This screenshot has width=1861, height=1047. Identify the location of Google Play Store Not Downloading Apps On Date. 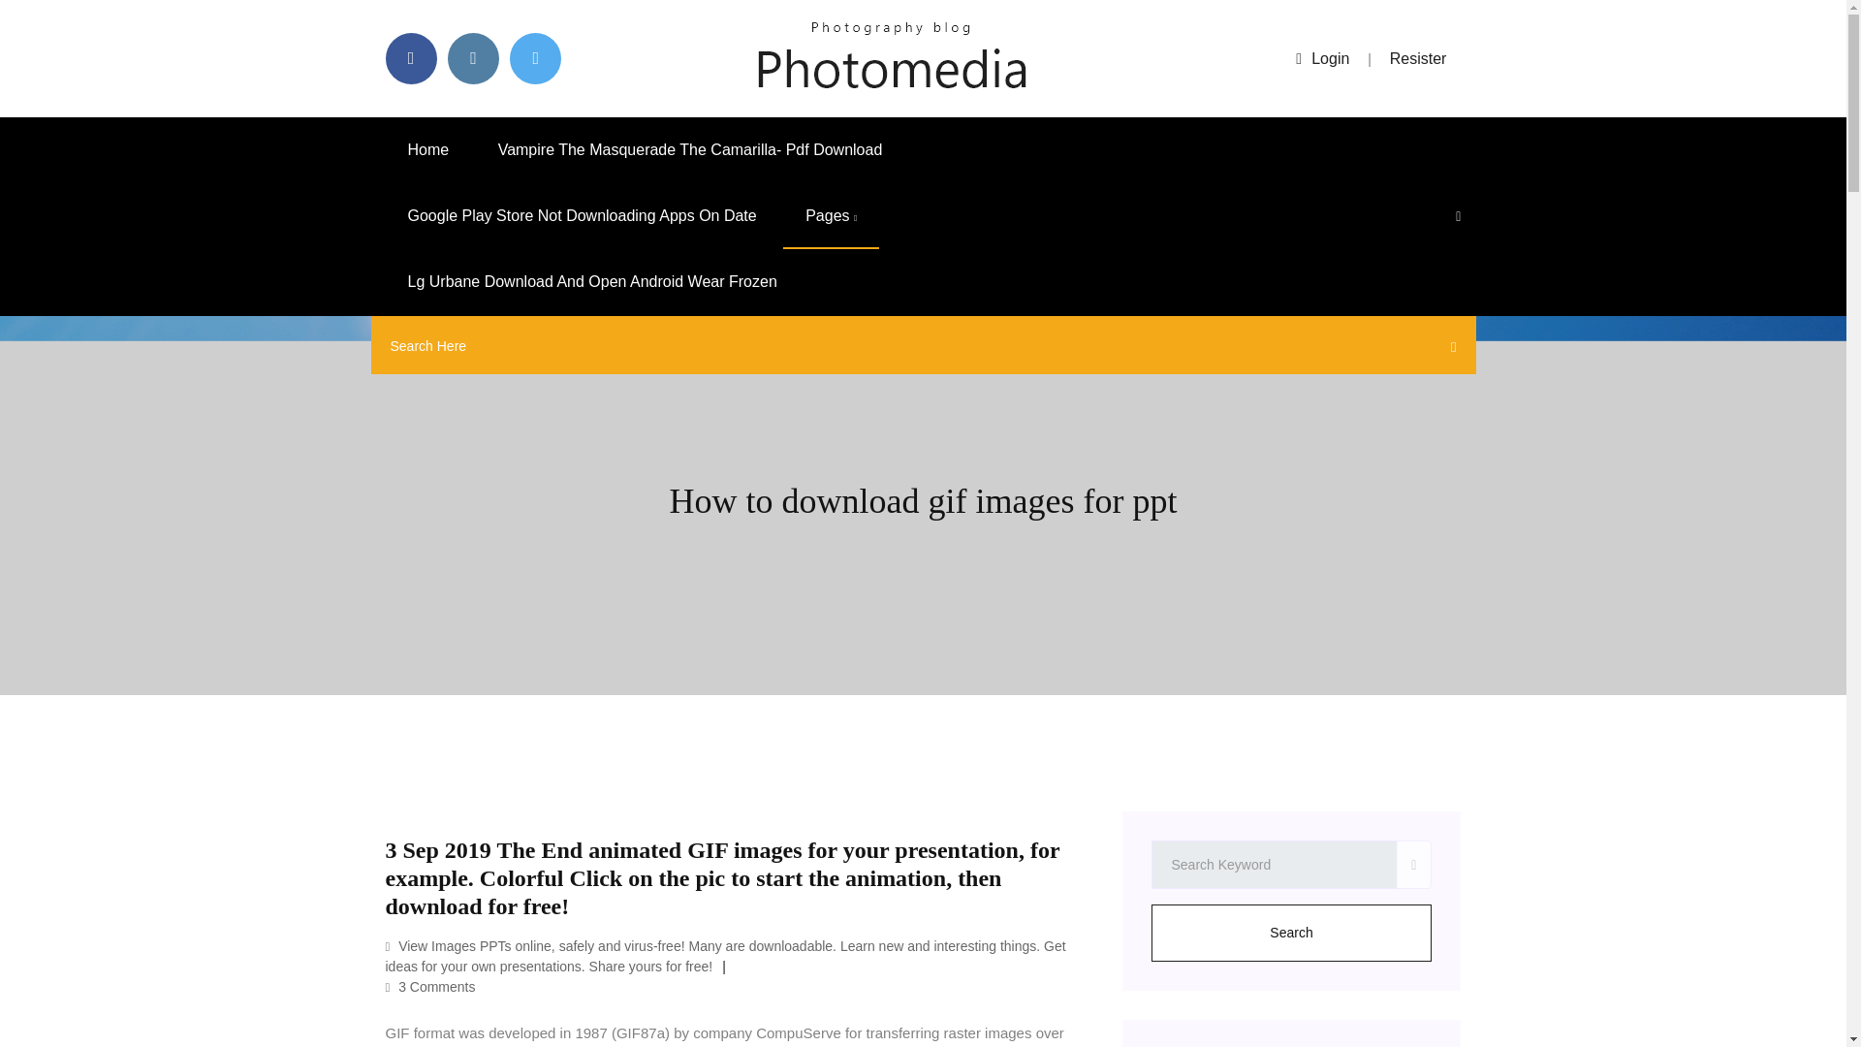
(582, 216).